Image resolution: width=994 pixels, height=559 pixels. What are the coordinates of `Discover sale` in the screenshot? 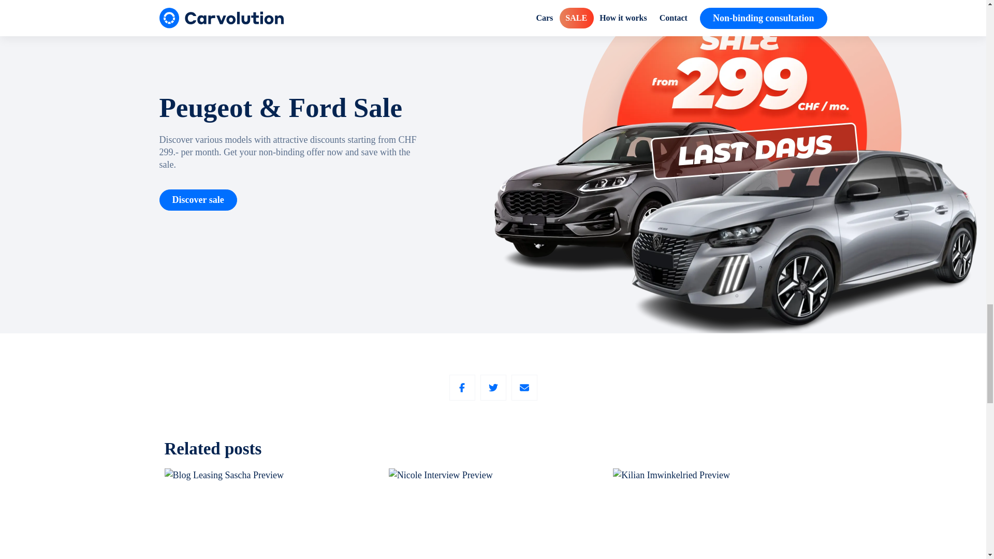 It's located at (198, 200).